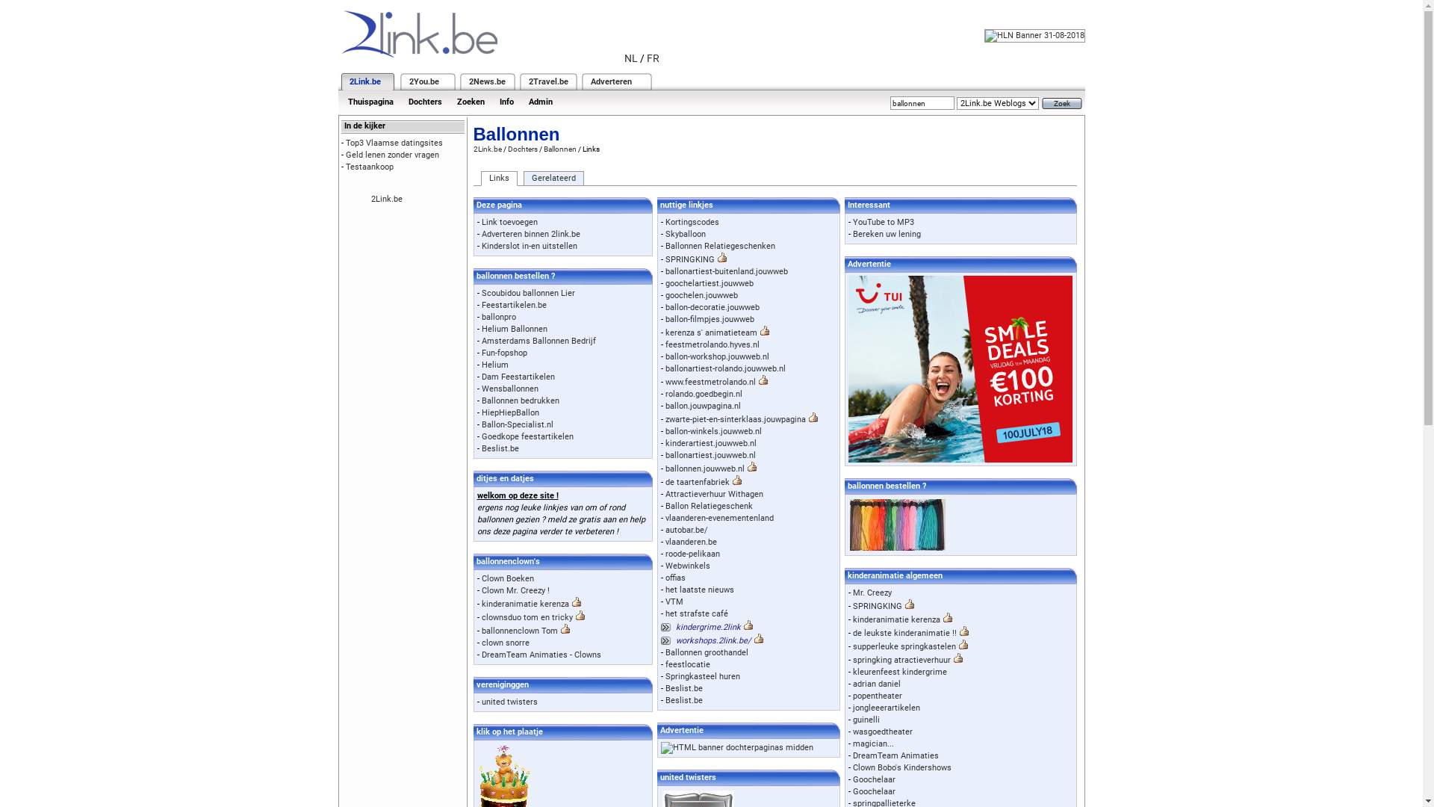 This screenshot has width=1434, height=807. What do you see at coordinates (520, 401) in the screenshot?
I see `Ballonnen bedrukken` at bounding box center [520, 401].